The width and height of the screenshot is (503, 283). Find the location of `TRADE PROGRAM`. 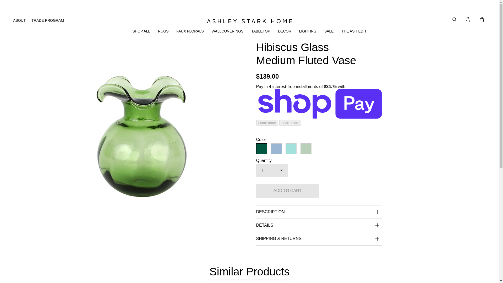

TRADE PROGRAM is located at coordinates (45, 20).